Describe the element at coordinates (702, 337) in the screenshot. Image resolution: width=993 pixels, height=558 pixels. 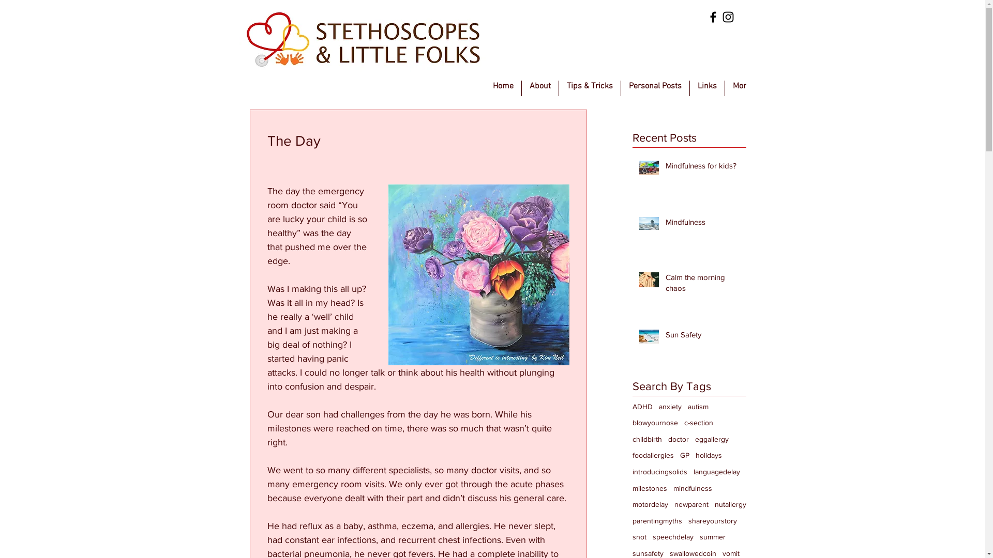
I see `Sun Safety` at that location.